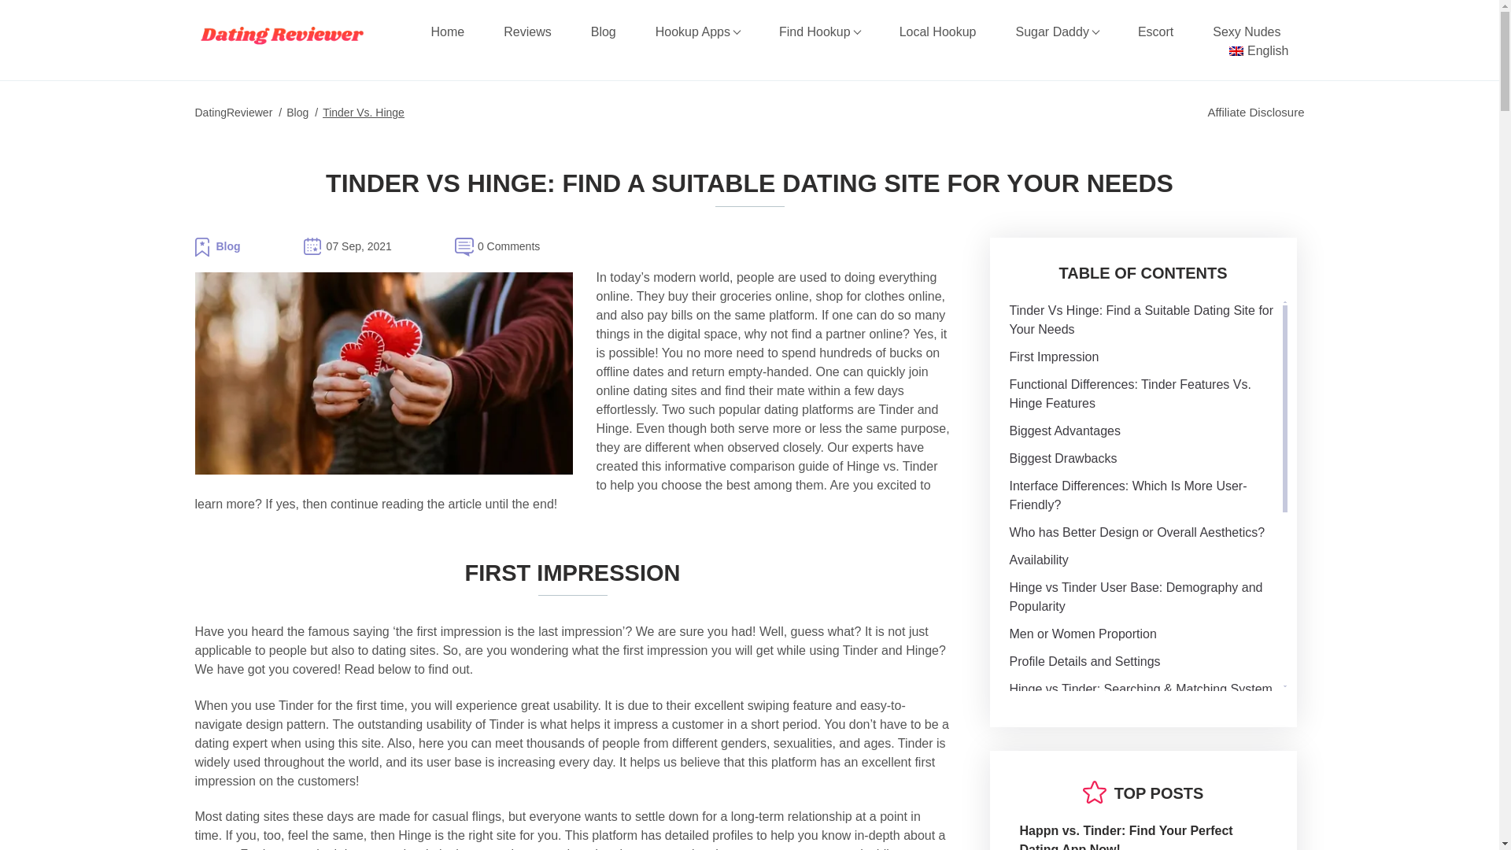 The image size is (1511, 850). I want to click on Hookup Apps, so click(697, 31).